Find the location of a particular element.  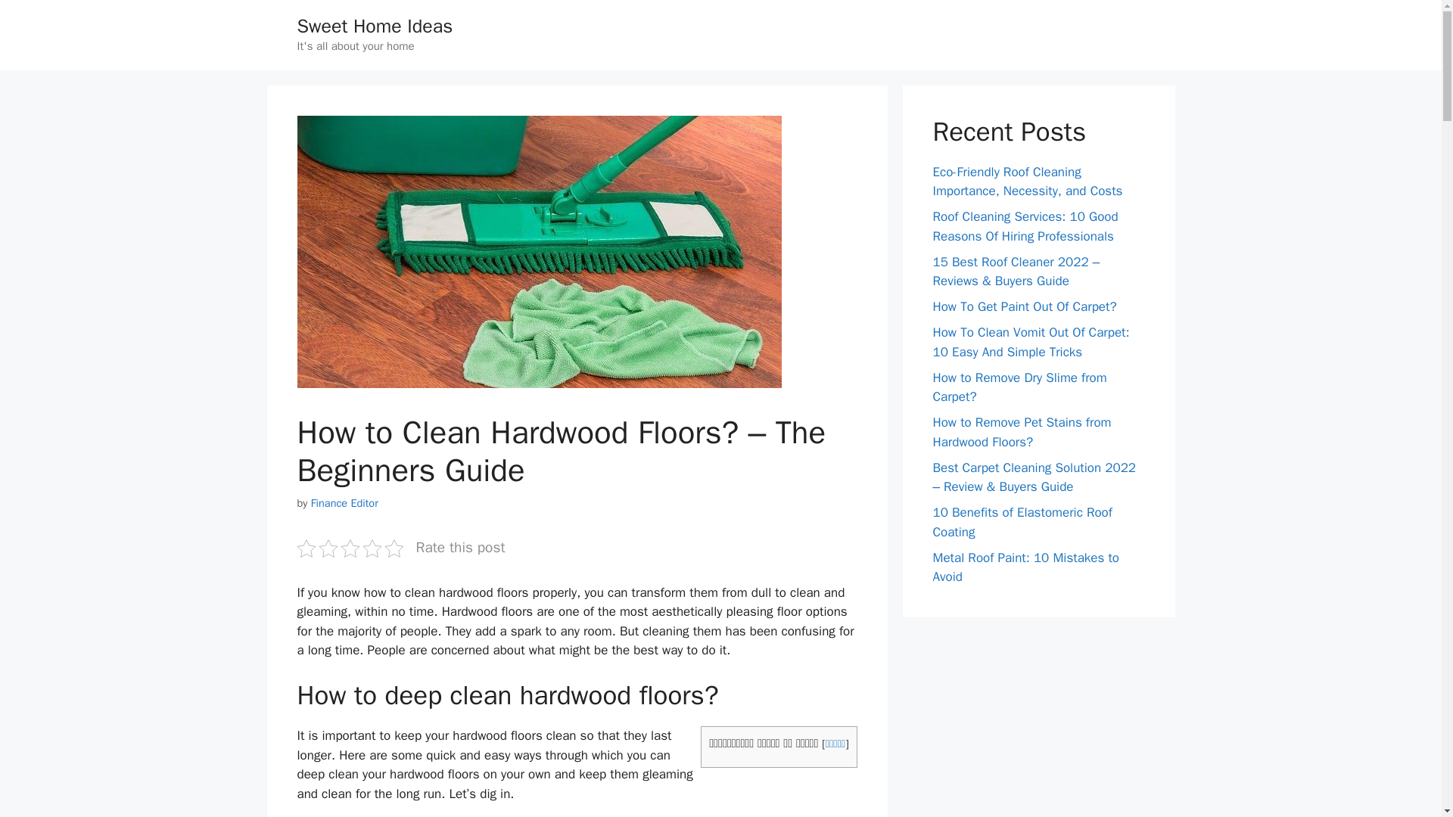

Metal Roof Paint: 10 Mistakes to Avoid is located at coordinates (1025, 567).